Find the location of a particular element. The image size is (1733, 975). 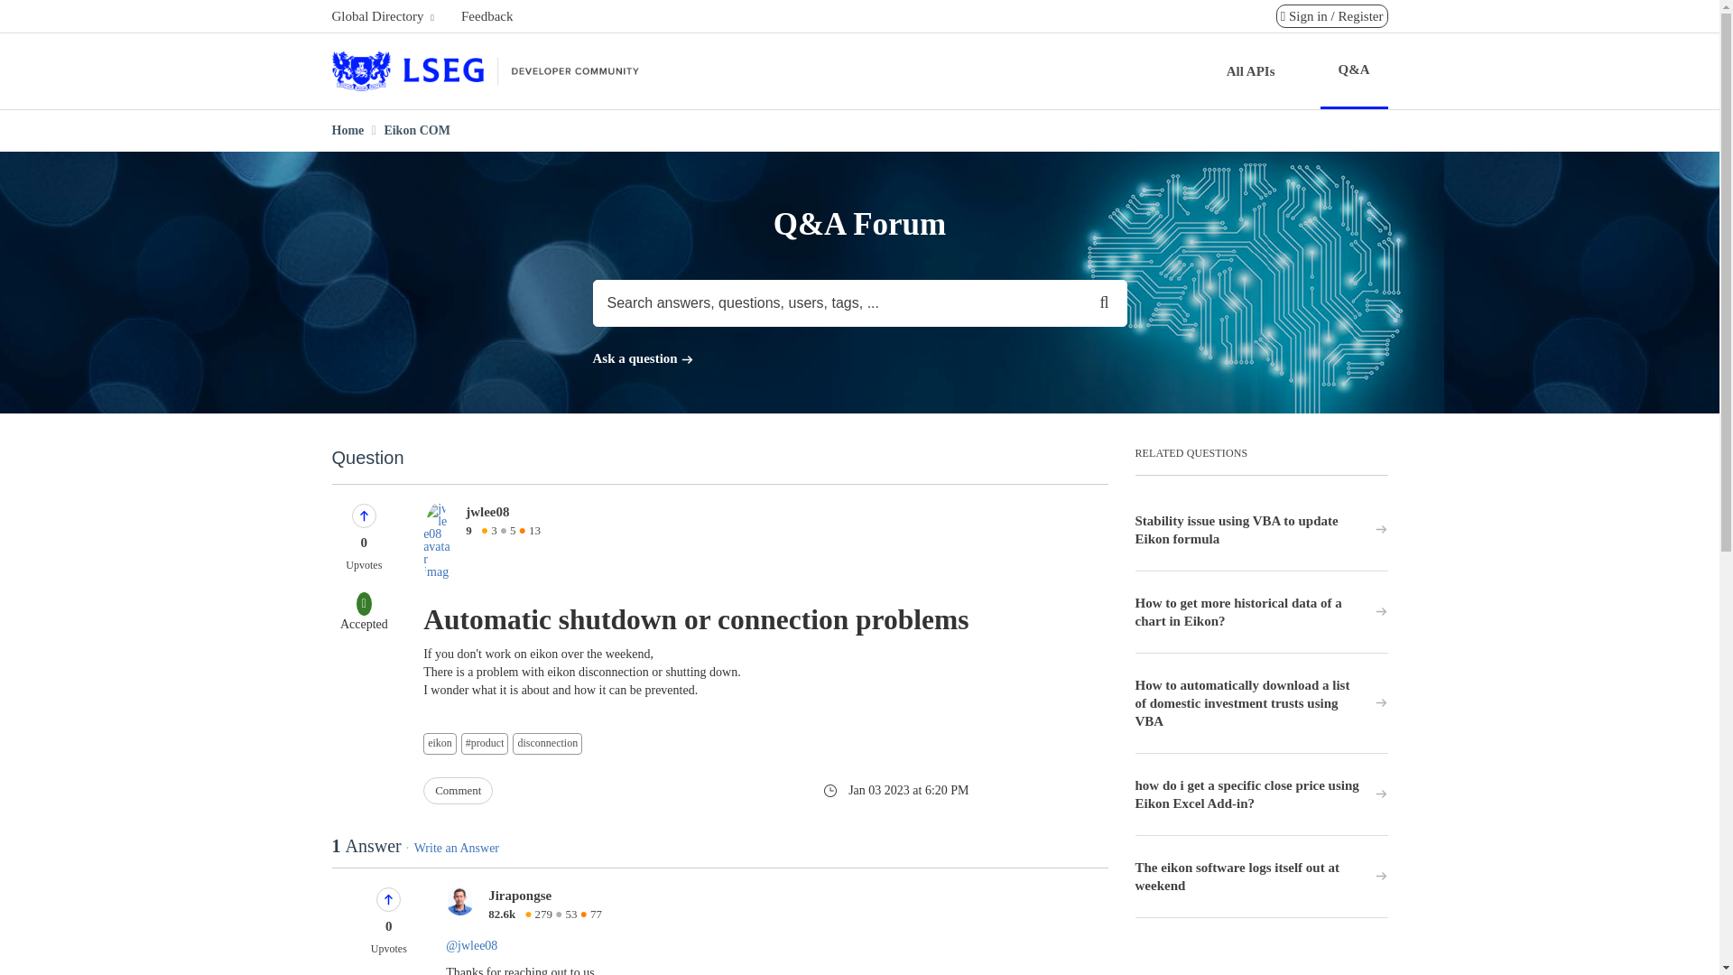

Jirapongse avatar image is located at coordinates (460, 901).